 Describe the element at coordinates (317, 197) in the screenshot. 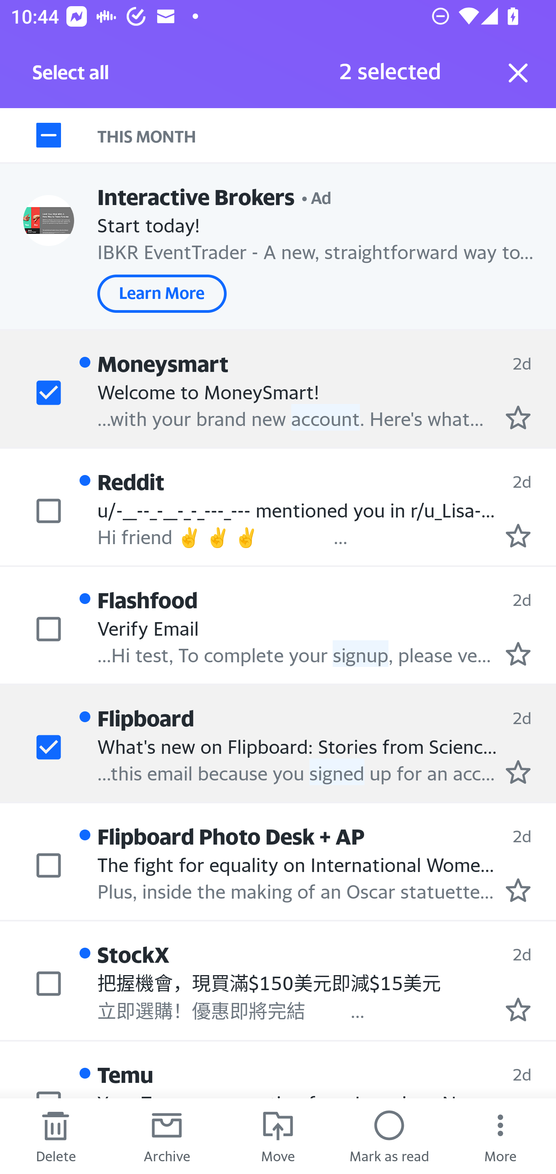

I see `• Ad` at that location.